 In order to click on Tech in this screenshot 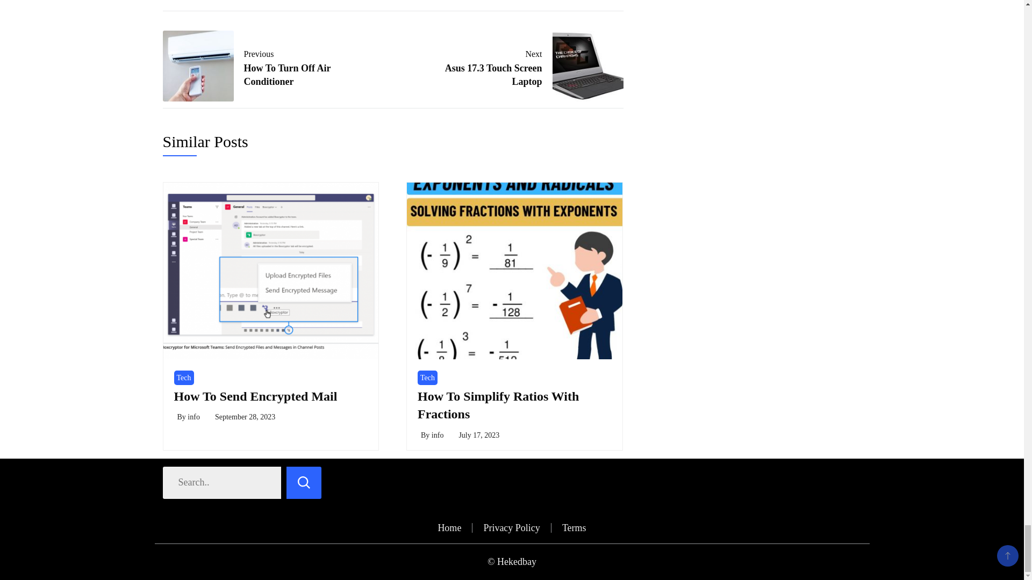, I will do `click(261, 66)`.